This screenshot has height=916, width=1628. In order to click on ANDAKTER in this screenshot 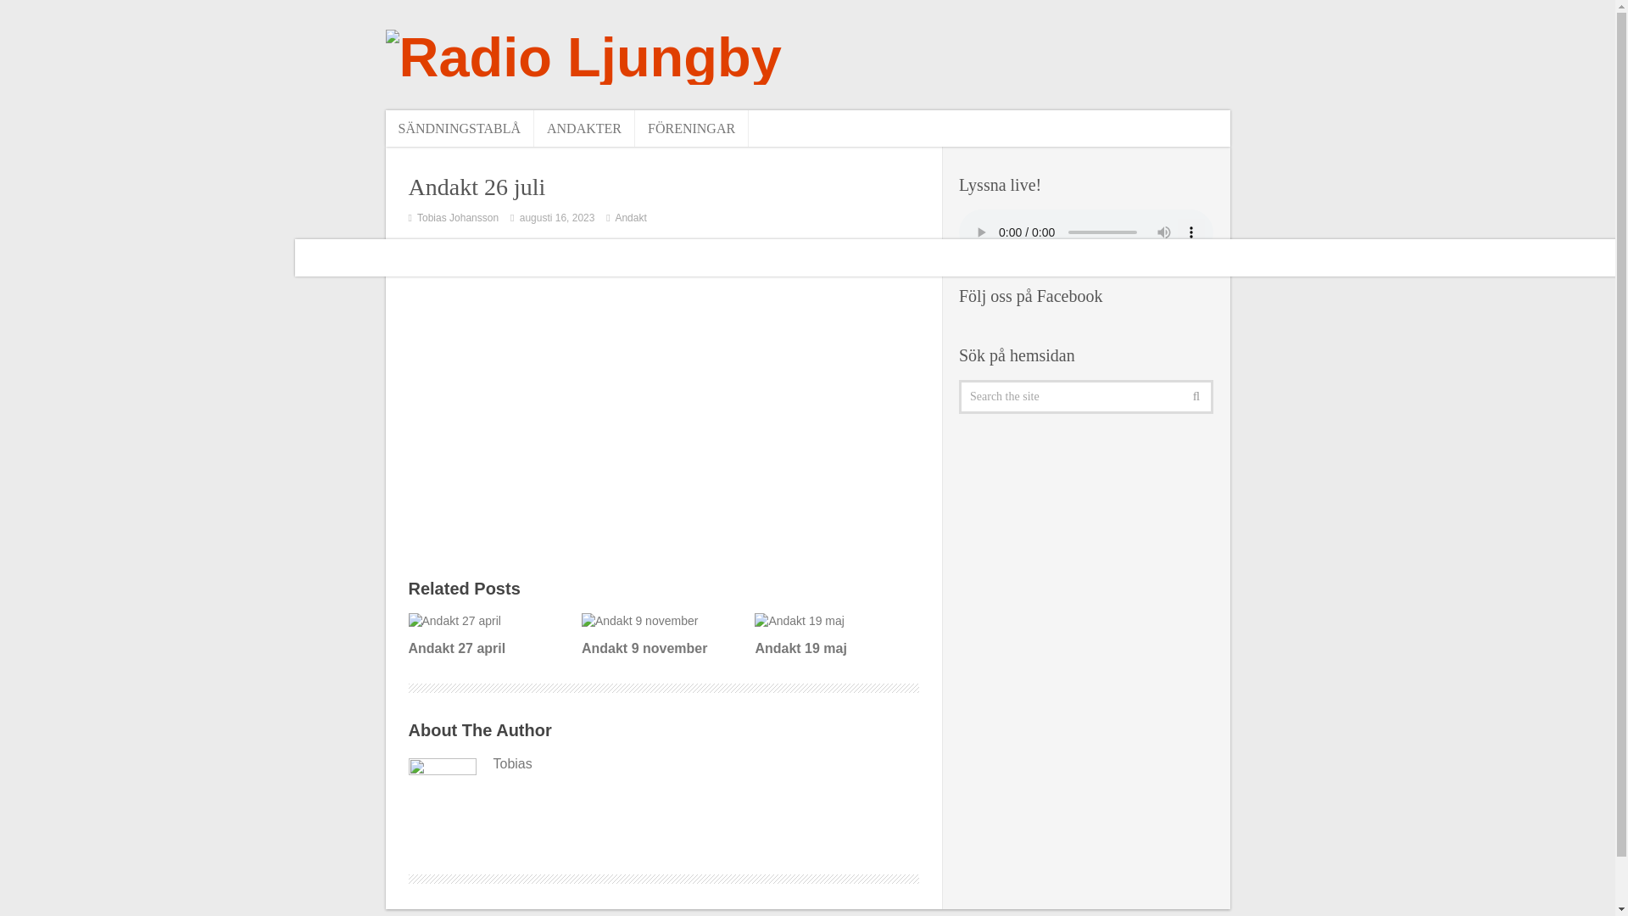, I will do `click(583, 127)`.